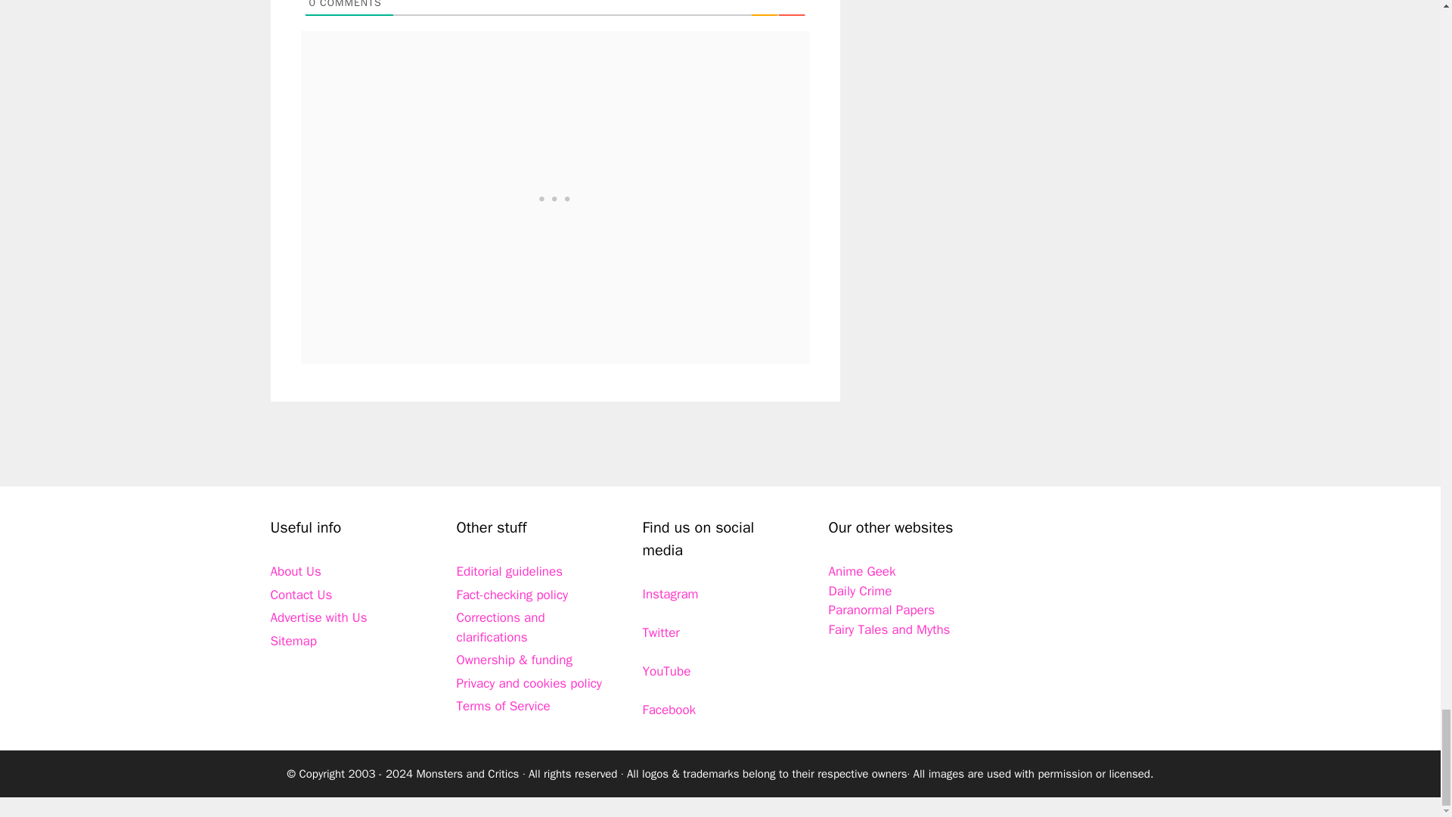 This screenshot has height=817, width=1452. I want to click on Fact-checking policy, so click(513, 595).